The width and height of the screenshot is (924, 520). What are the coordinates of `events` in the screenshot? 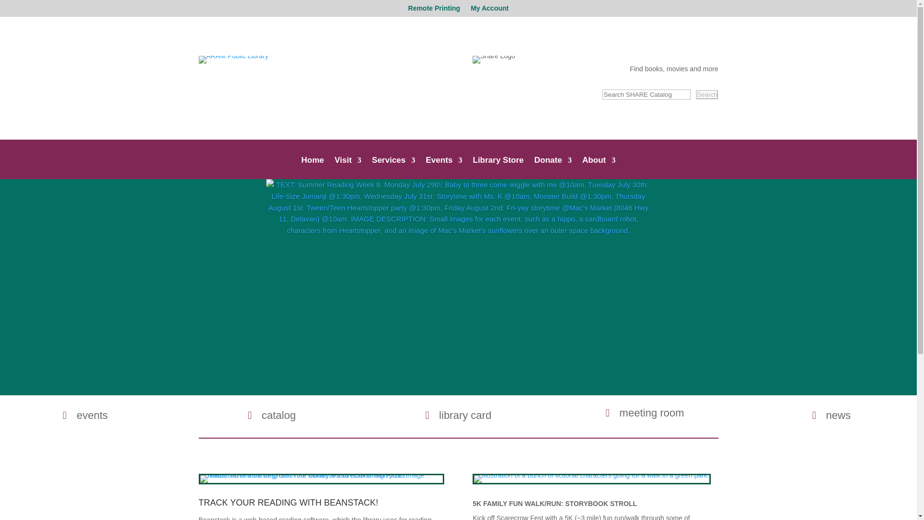 It's located at (85, 415).